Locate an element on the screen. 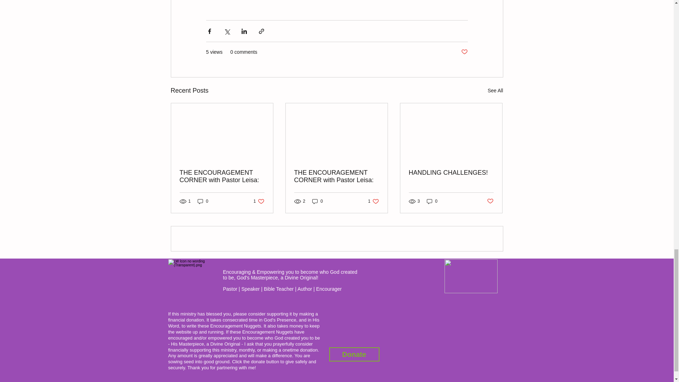  0 is located at coordinates (203, 201).